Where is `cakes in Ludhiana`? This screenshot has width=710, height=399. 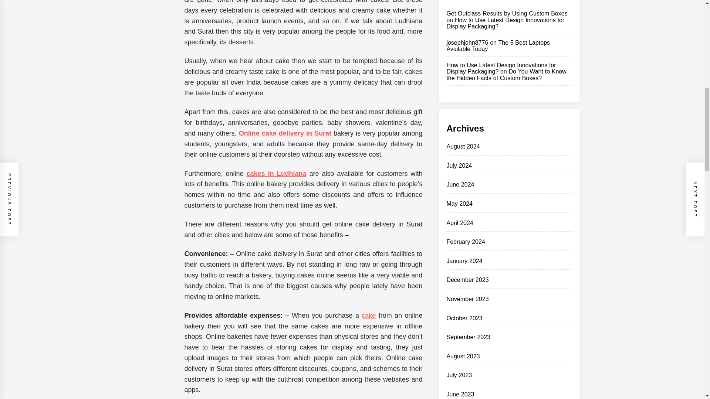 cakes in Ludhiana is located at coordinates (276, 174).